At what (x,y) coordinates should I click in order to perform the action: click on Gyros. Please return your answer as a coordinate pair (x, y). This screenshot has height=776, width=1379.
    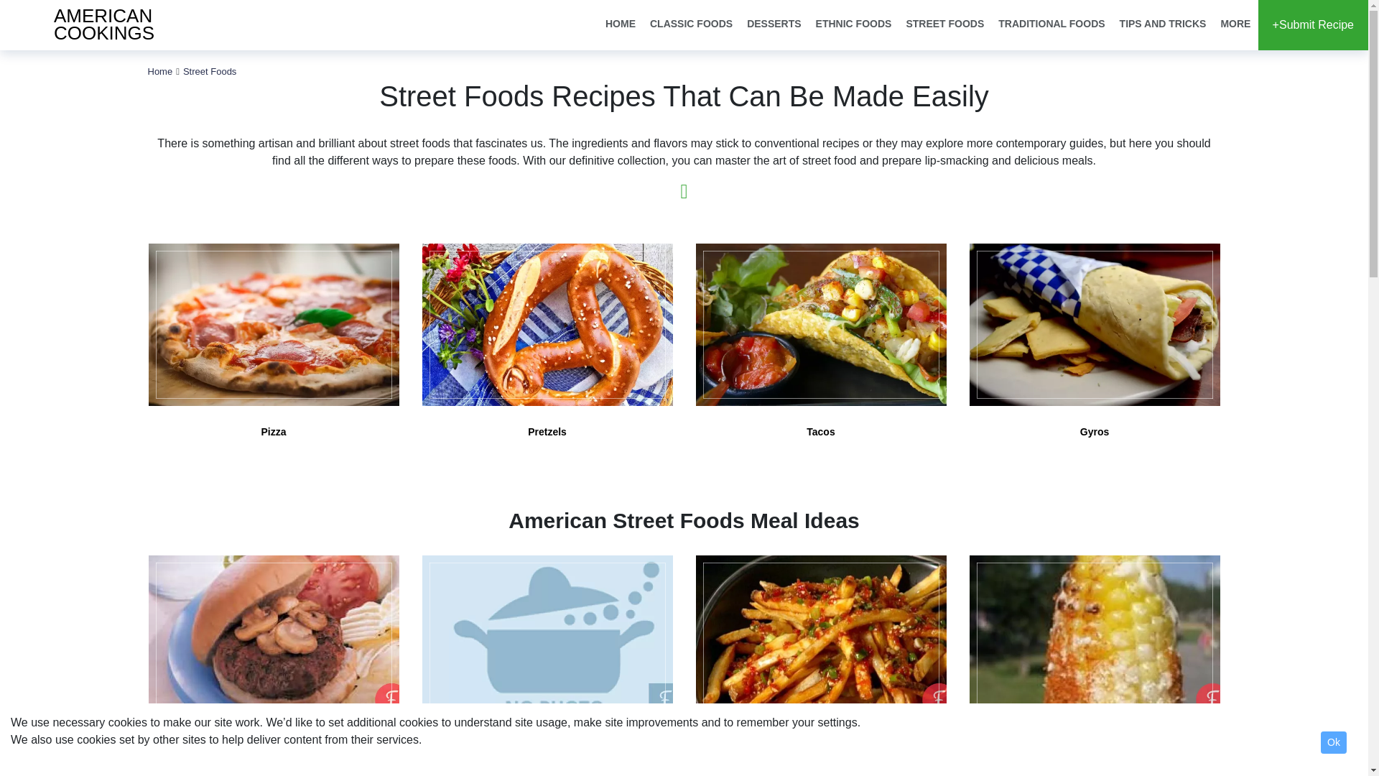
    Looking at the image, I should click on (96, 25).